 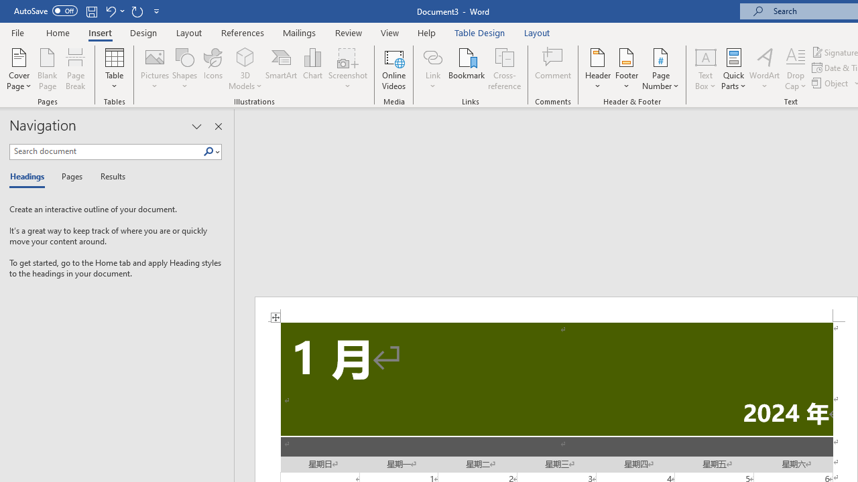 What do you see at coordinates (796, 68) in the screenshot?
I see `Drop Cap` at bounding box center [796, 68].